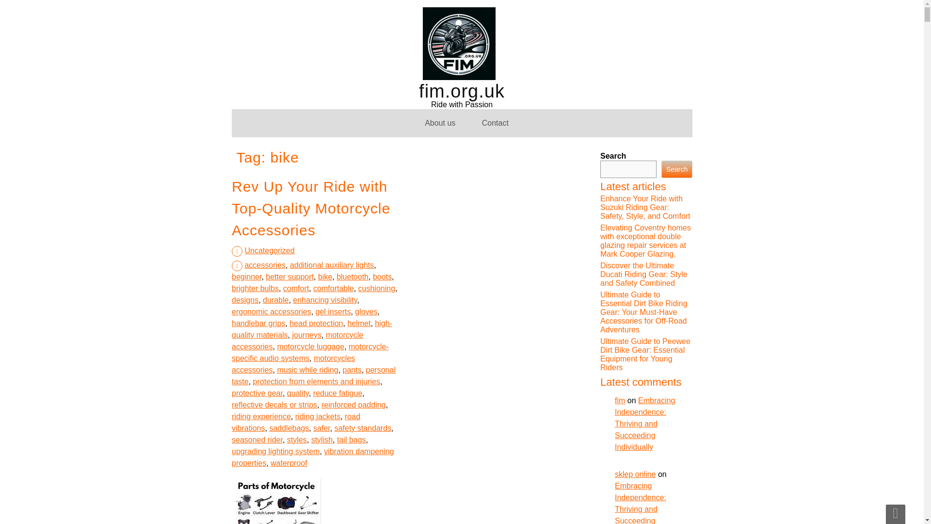  I want to click on Rev Up Your Ride with Top-Quality Motorcycle Accessories, so click(311, 209).